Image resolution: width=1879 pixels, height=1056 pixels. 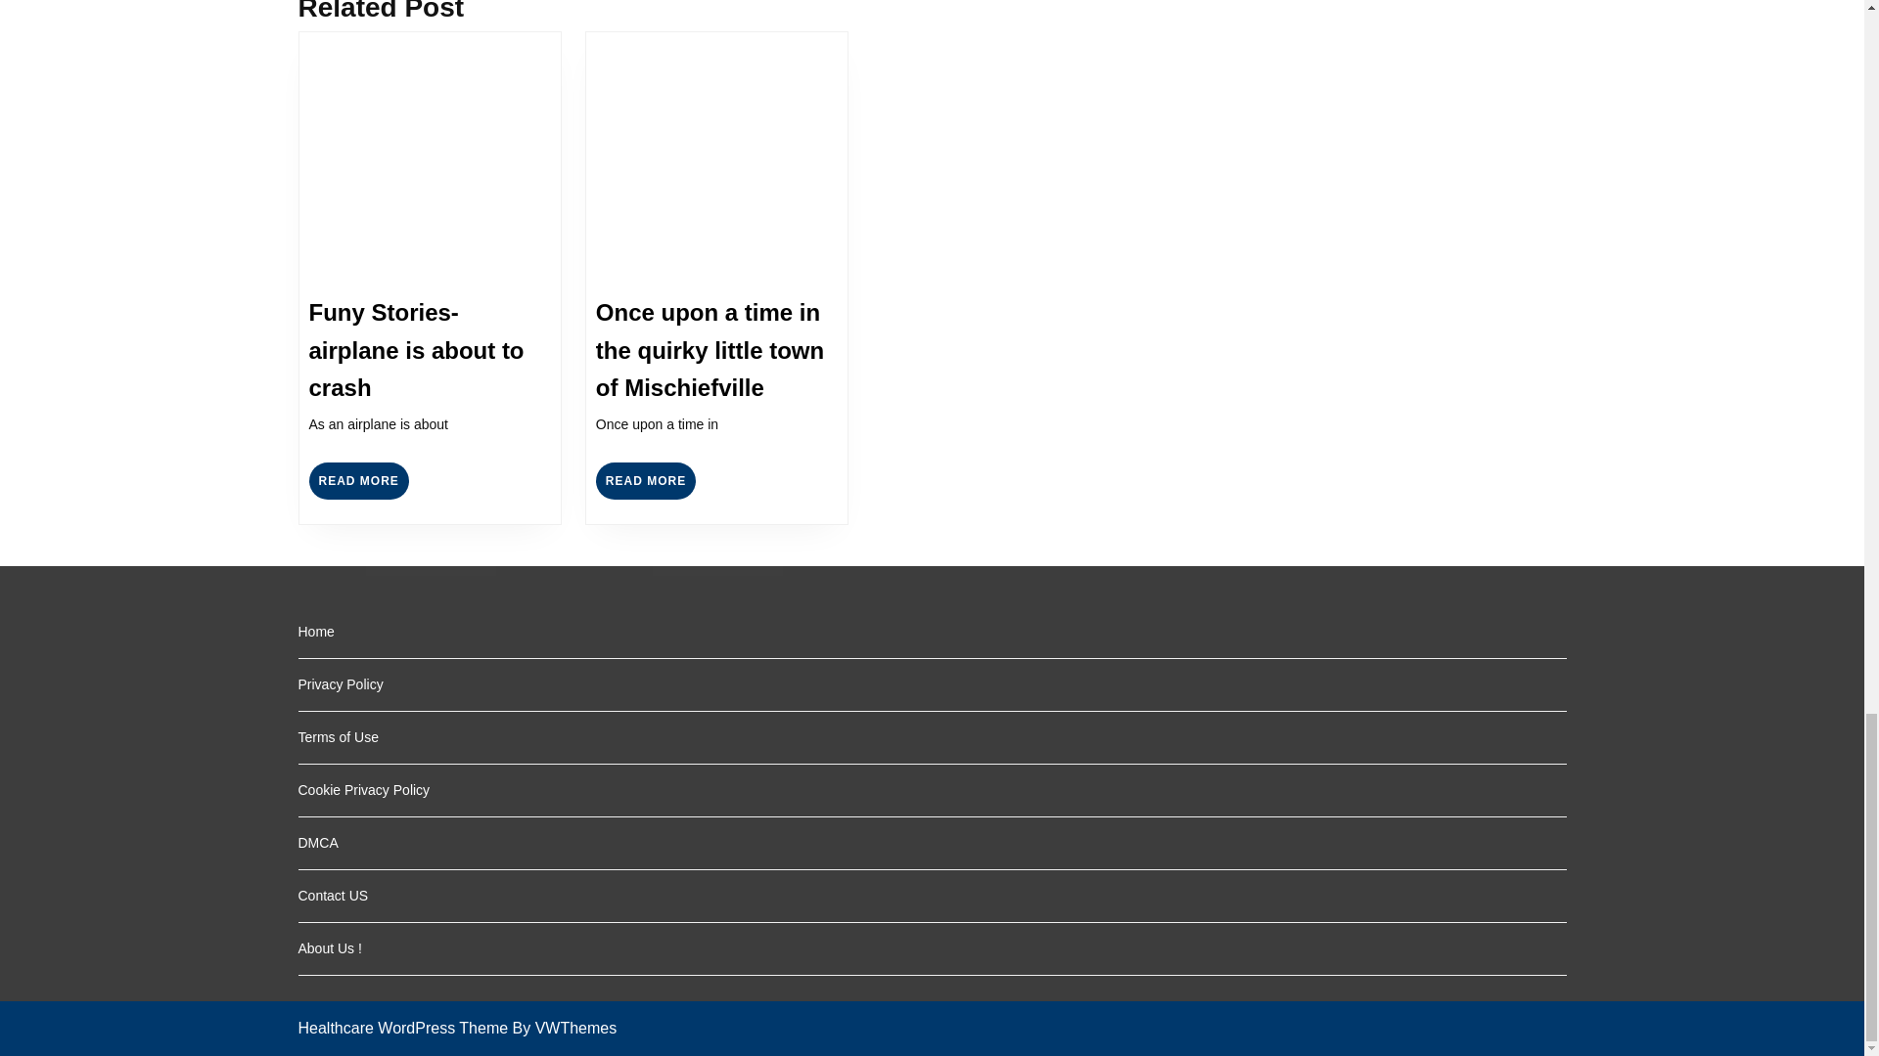 I want to click on Healthcare WordPress Theme, so click(x=317, y=843).